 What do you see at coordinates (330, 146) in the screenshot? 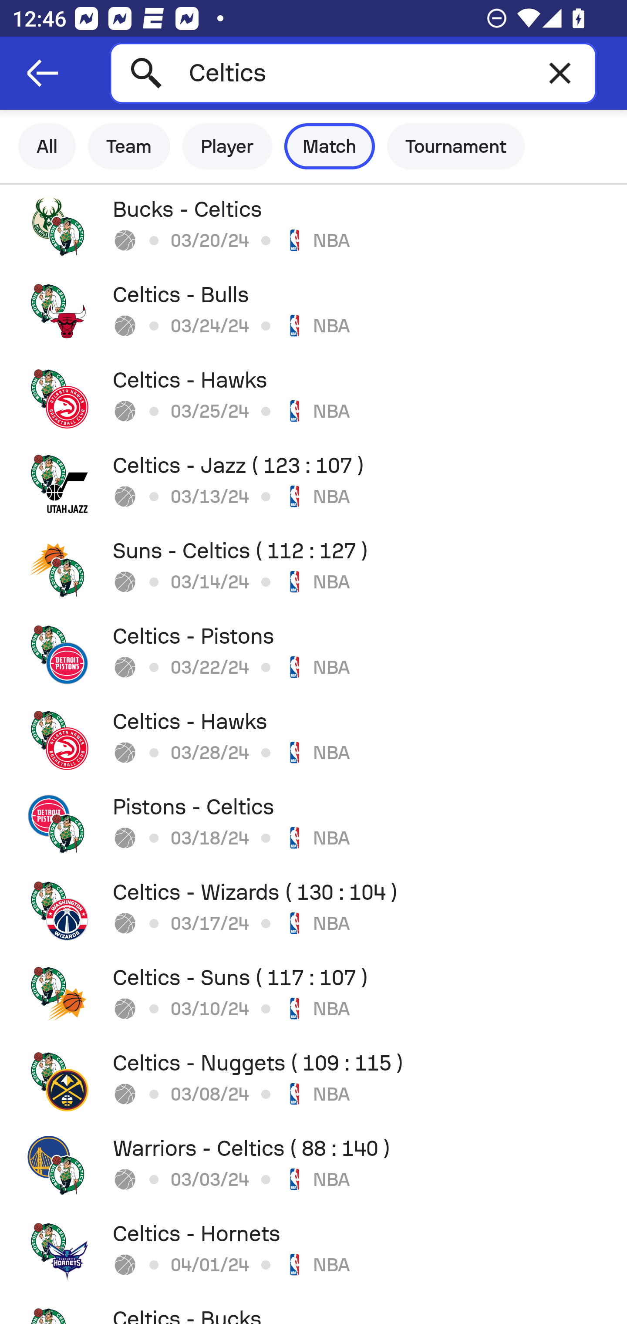
I see `Match` at bounding box center [330, 146].